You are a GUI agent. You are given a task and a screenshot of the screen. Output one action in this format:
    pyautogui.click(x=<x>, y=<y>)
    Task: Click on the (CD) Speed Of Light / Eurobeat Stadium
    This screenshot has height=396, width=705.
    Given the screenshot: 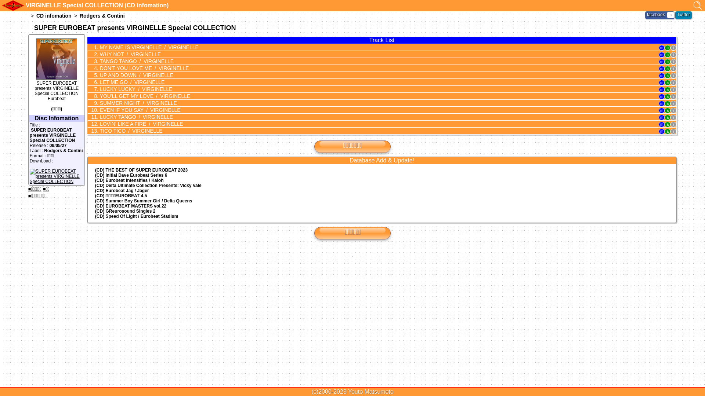 What is the action you would take?
    pyautogui.click(x=382, y=216)
    